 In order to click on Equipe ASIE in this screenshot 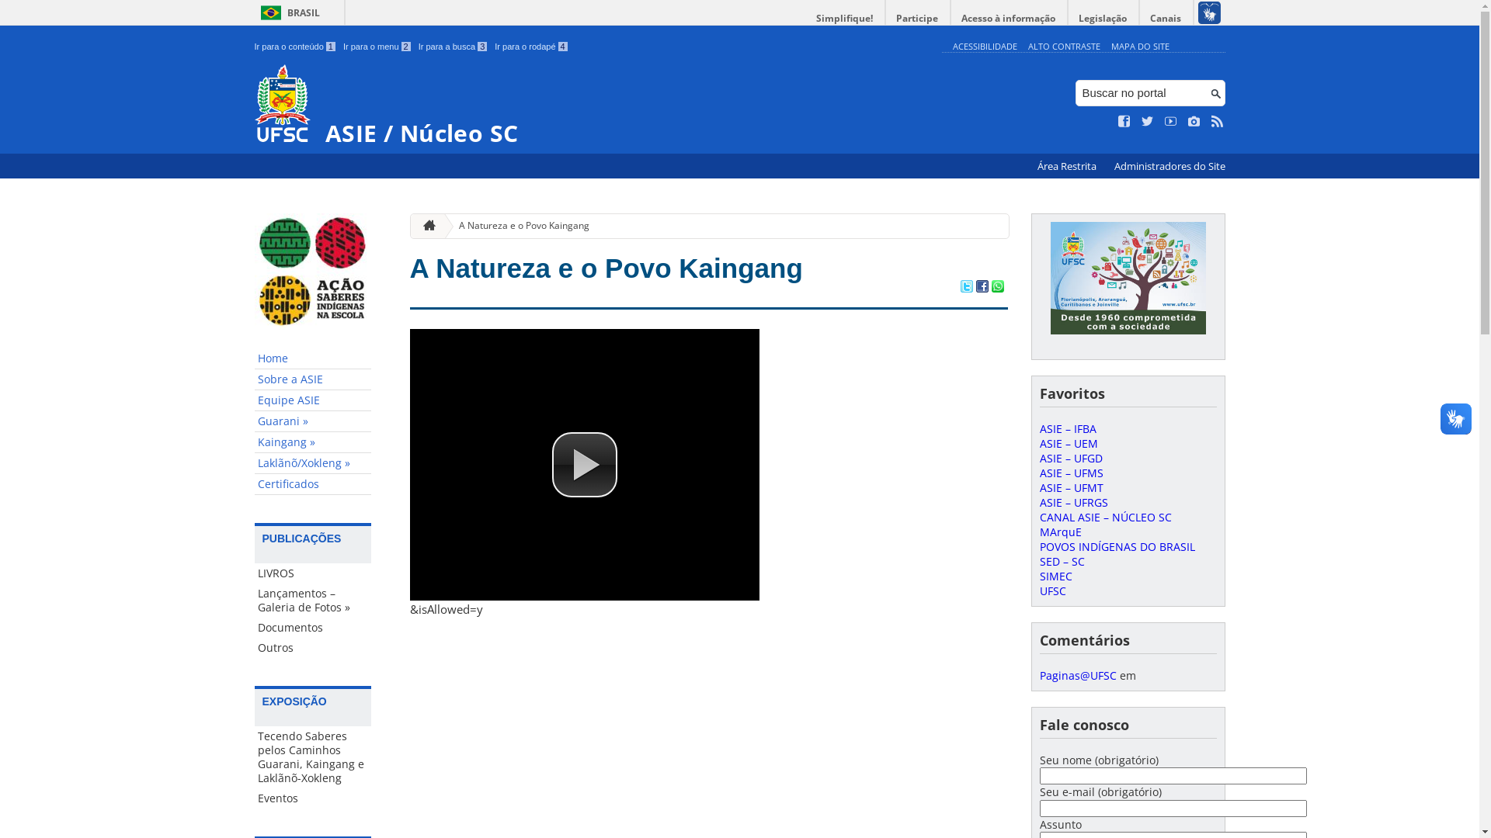, I will do `click(313, 400)`.